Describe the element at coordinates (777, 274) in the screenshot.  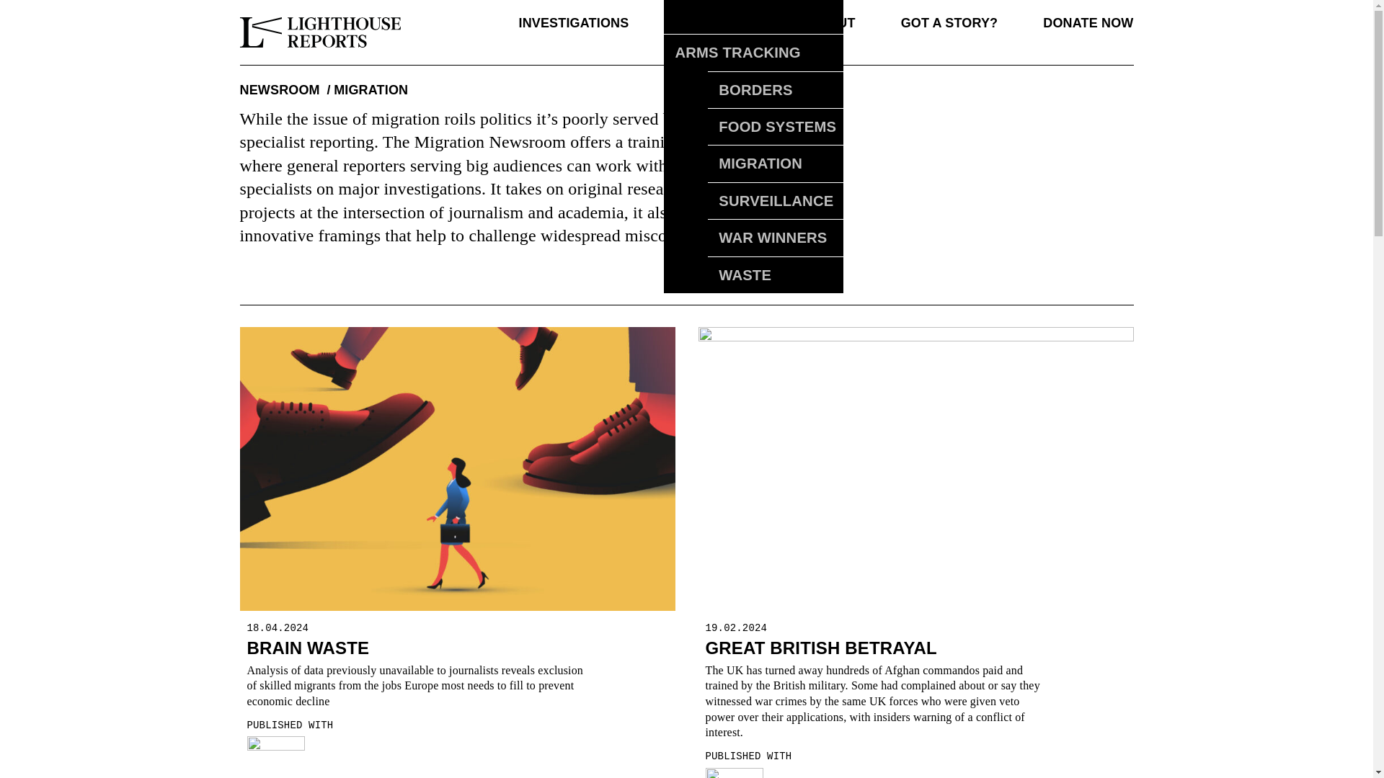
I see `WASTE` at that location.